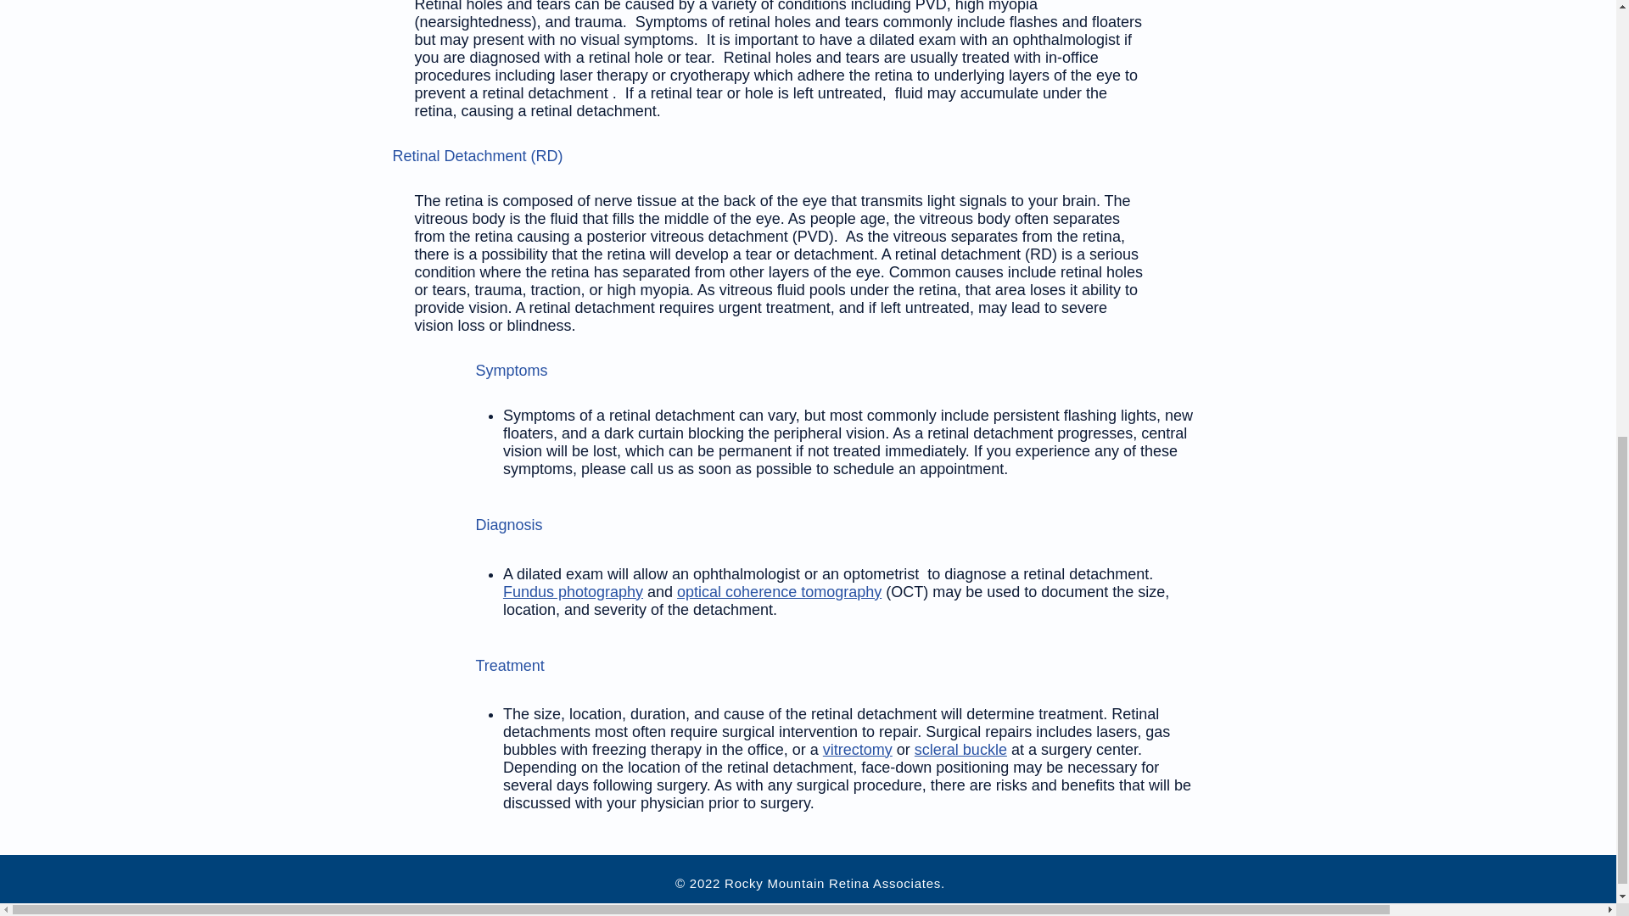 The width and height of the screenshot is (1629, 916). I want to click on Fundus photography, so click(574, 592).